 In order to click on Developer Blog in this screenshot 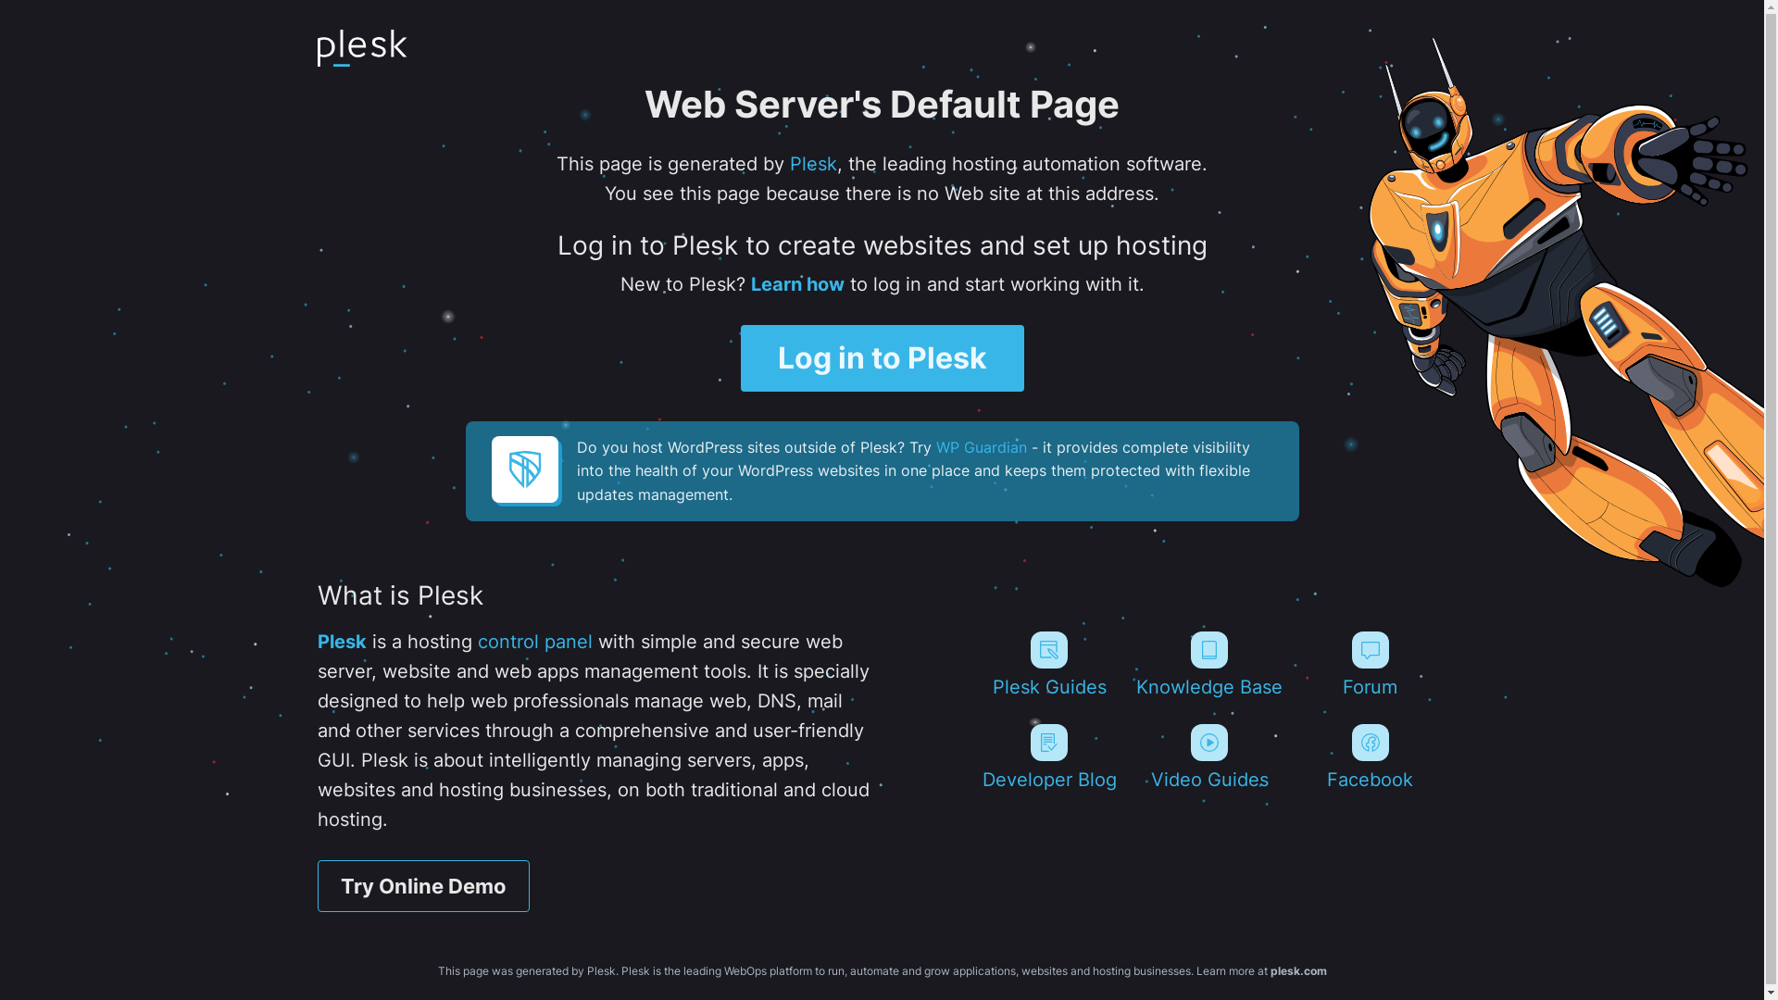, I will do `click(1048, 757)`.